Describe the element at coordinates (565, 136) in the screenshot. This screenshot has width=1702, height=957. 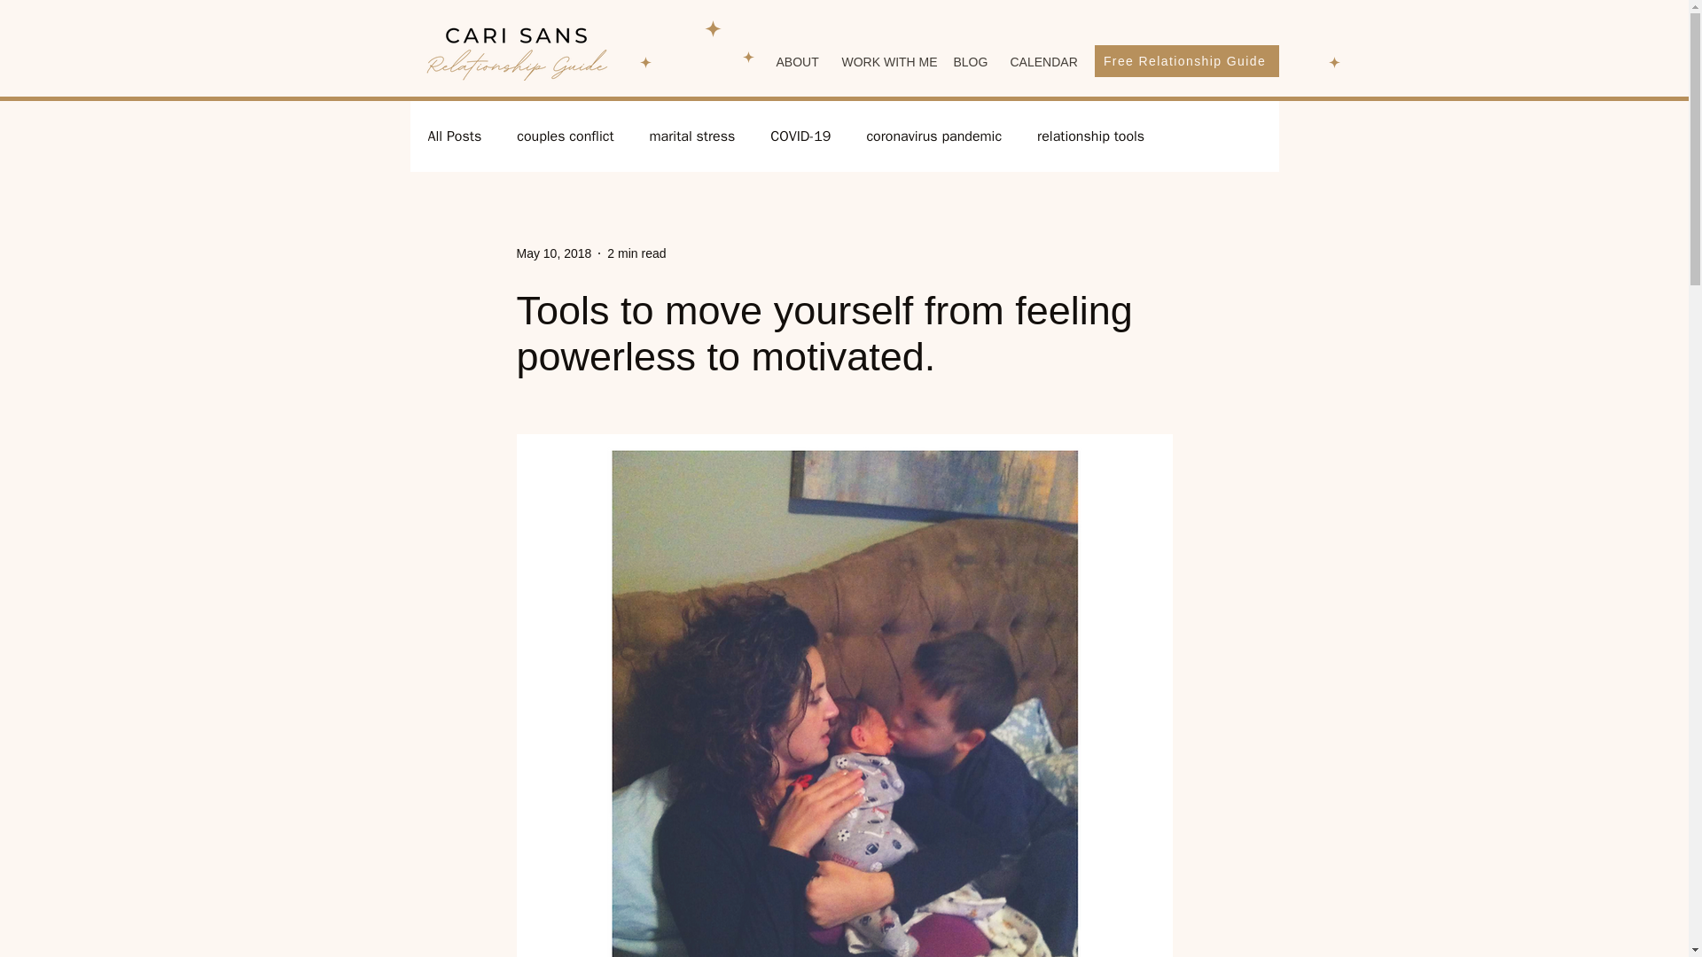
I see `couples conflict` at that location.